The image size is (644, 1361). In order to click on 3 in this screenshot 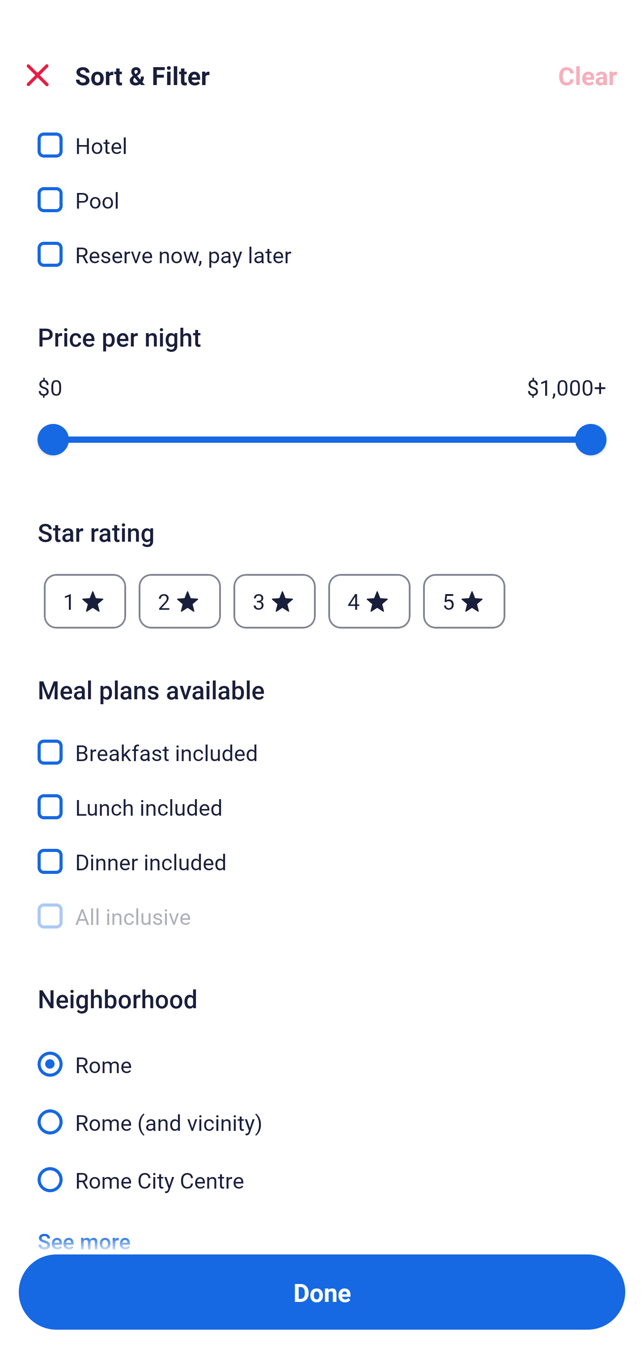, I will do `click(274, 601)`.